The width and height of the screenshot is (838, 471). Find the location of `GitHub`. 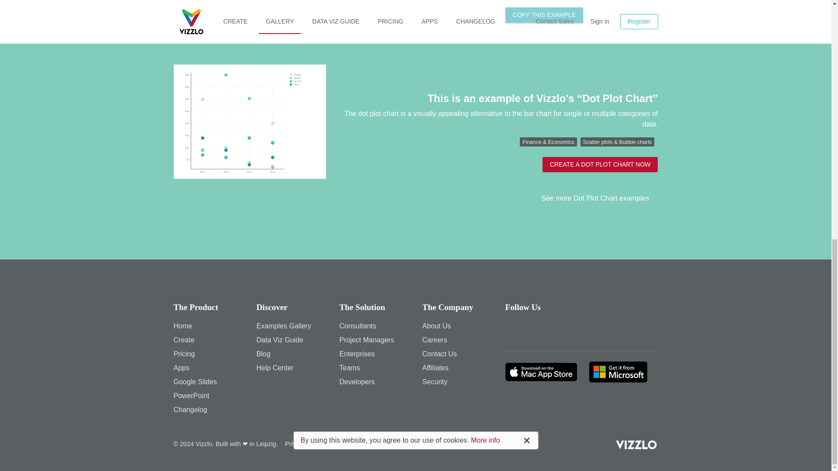

GitHub is located at coordinates (613, 330).